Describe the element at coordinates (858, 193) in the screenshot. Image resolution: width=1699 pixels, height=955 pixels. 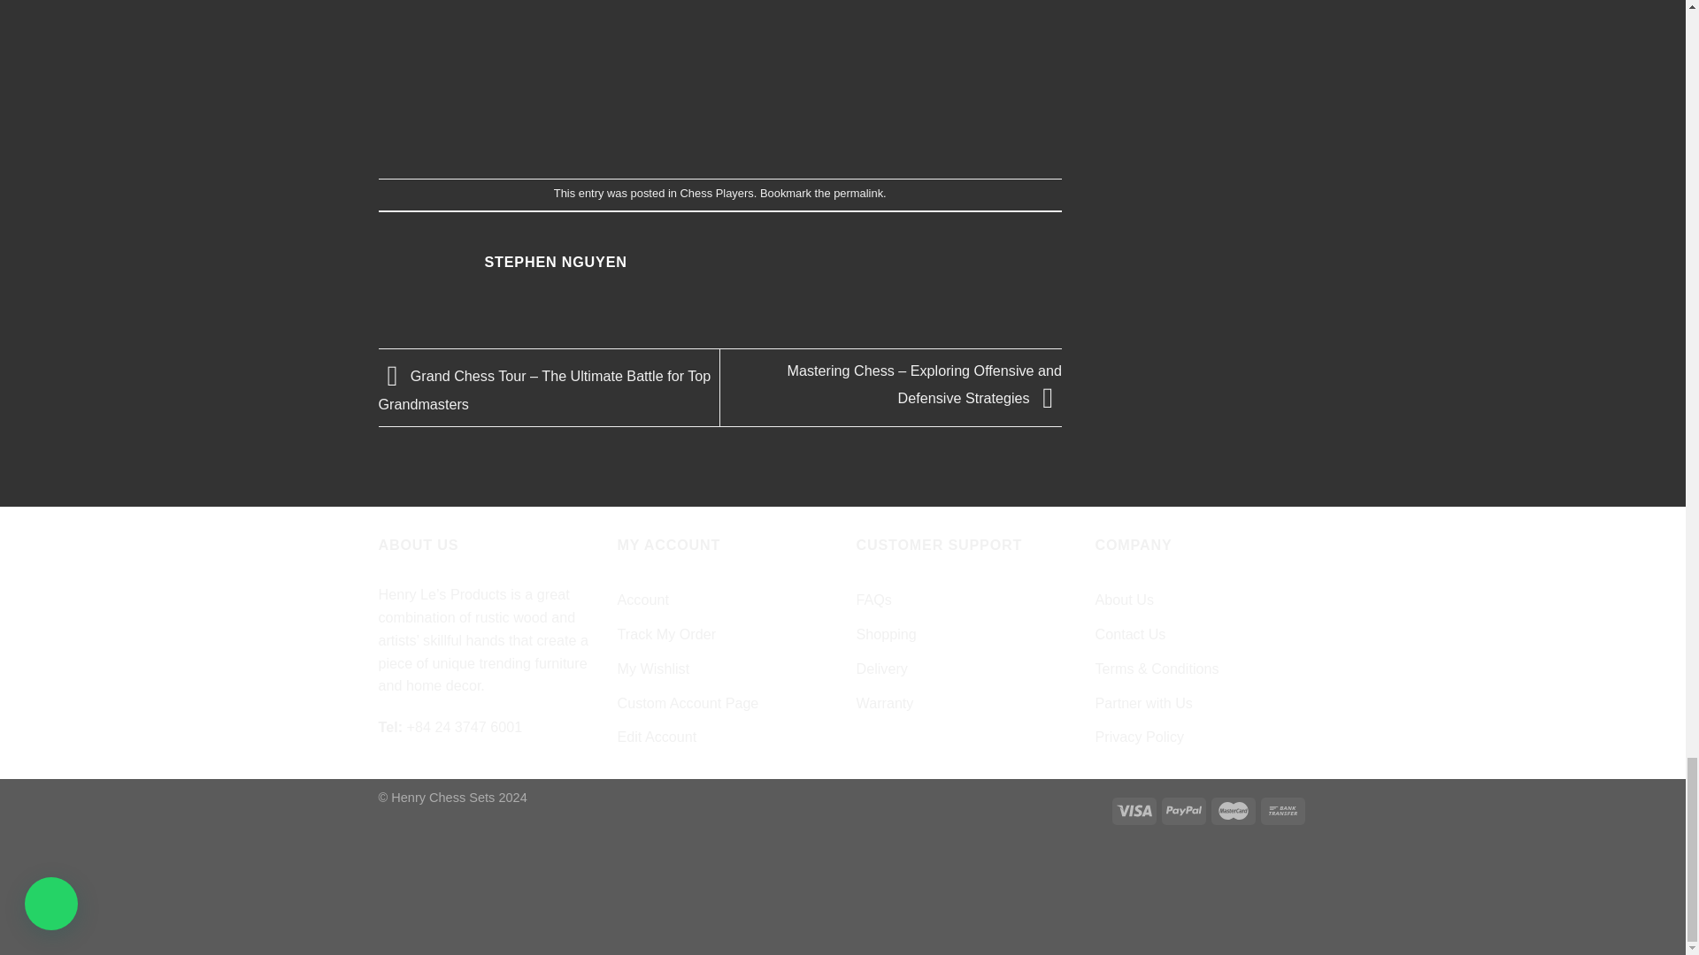
I see `permalink` at that location.